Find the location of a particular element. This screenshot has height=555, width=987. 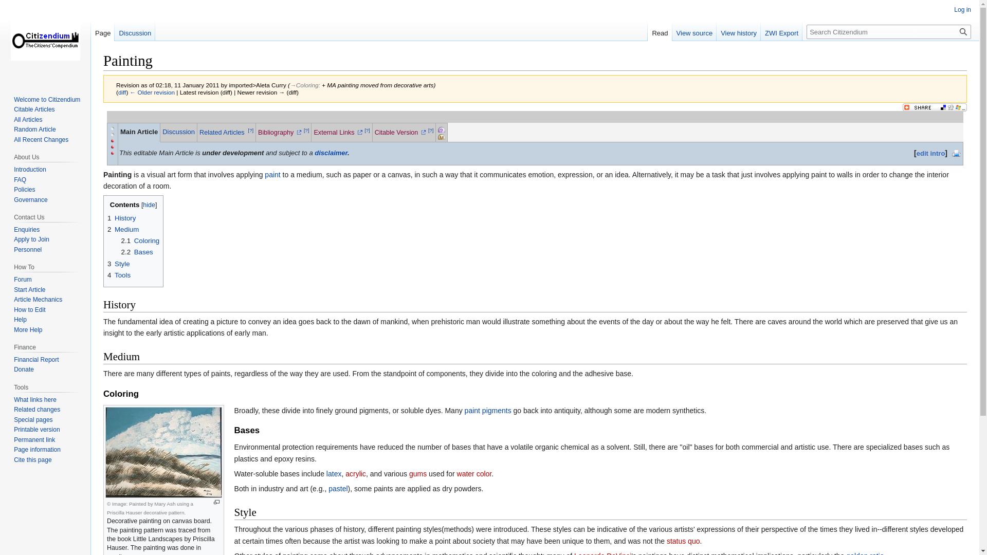

CZ:Subpages is located at coordinates (452, 129).